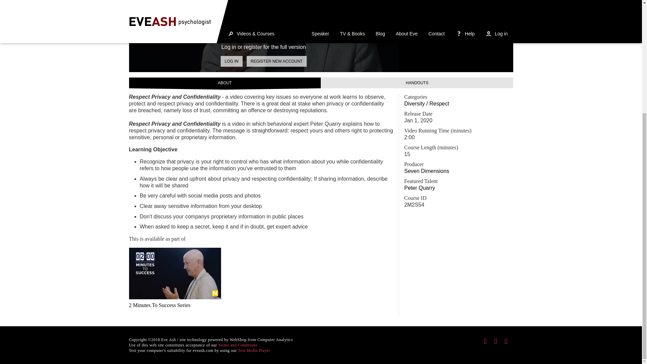  Describe the element at coordinates (417, 83) in the screenshot. I see `HANDOUTS` at that location.